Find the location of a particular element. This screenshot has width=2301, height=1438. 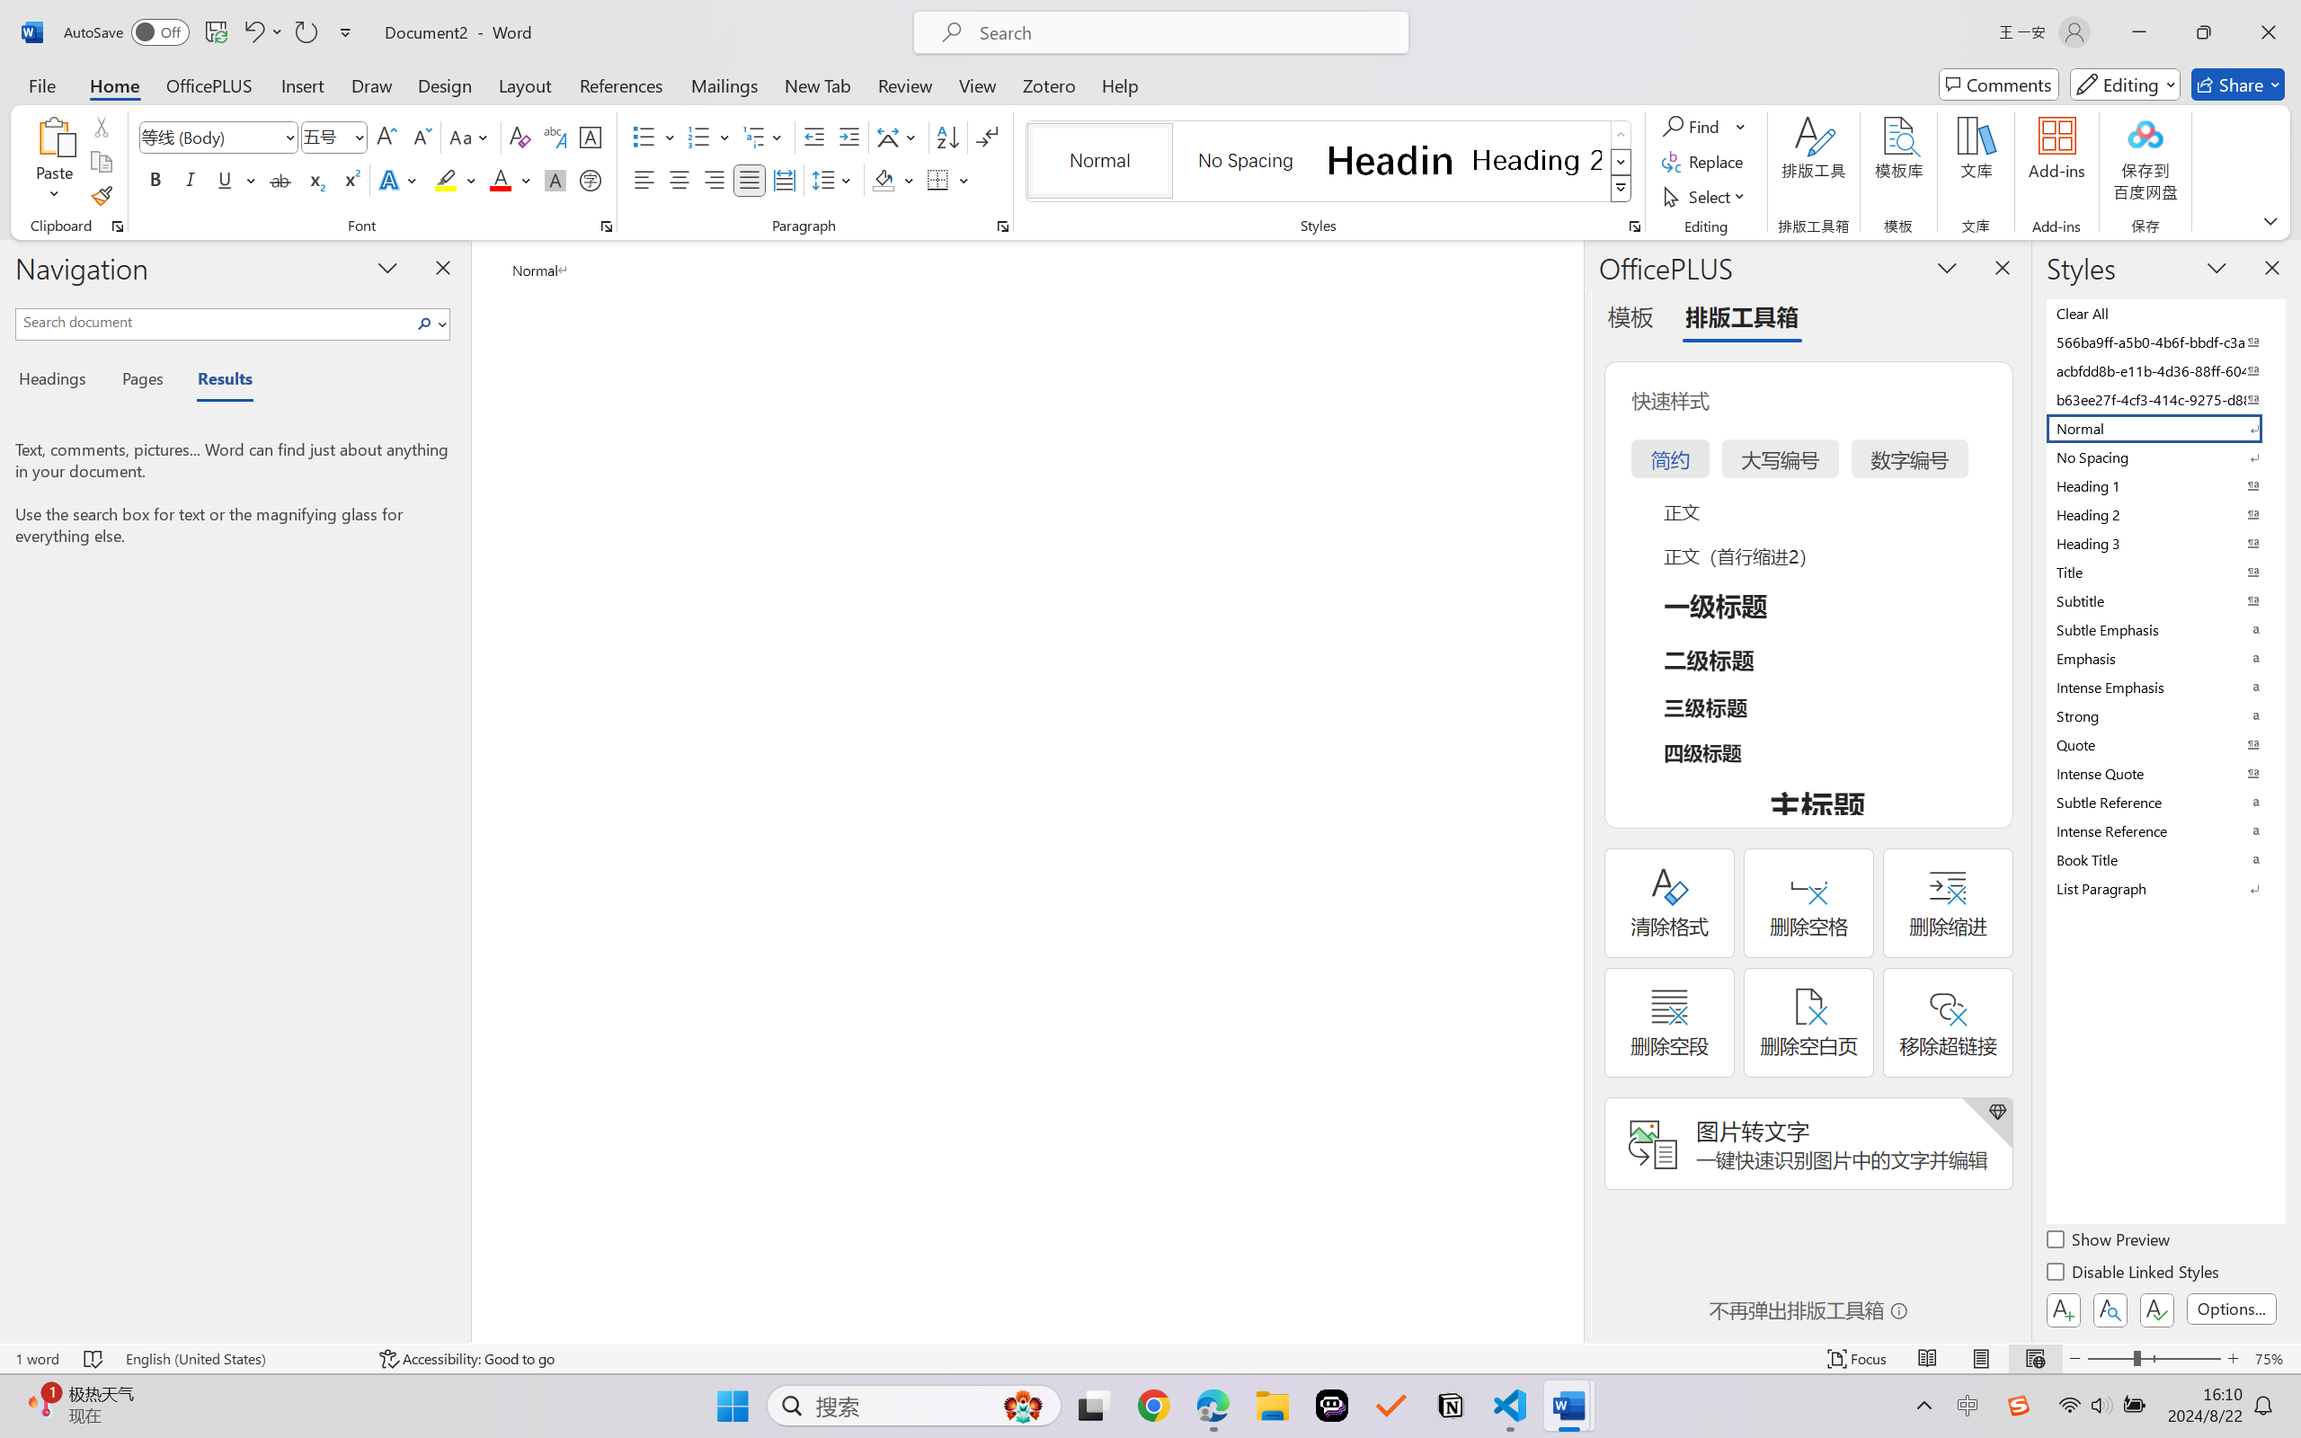

Select is located at coordinates (1707, 196).